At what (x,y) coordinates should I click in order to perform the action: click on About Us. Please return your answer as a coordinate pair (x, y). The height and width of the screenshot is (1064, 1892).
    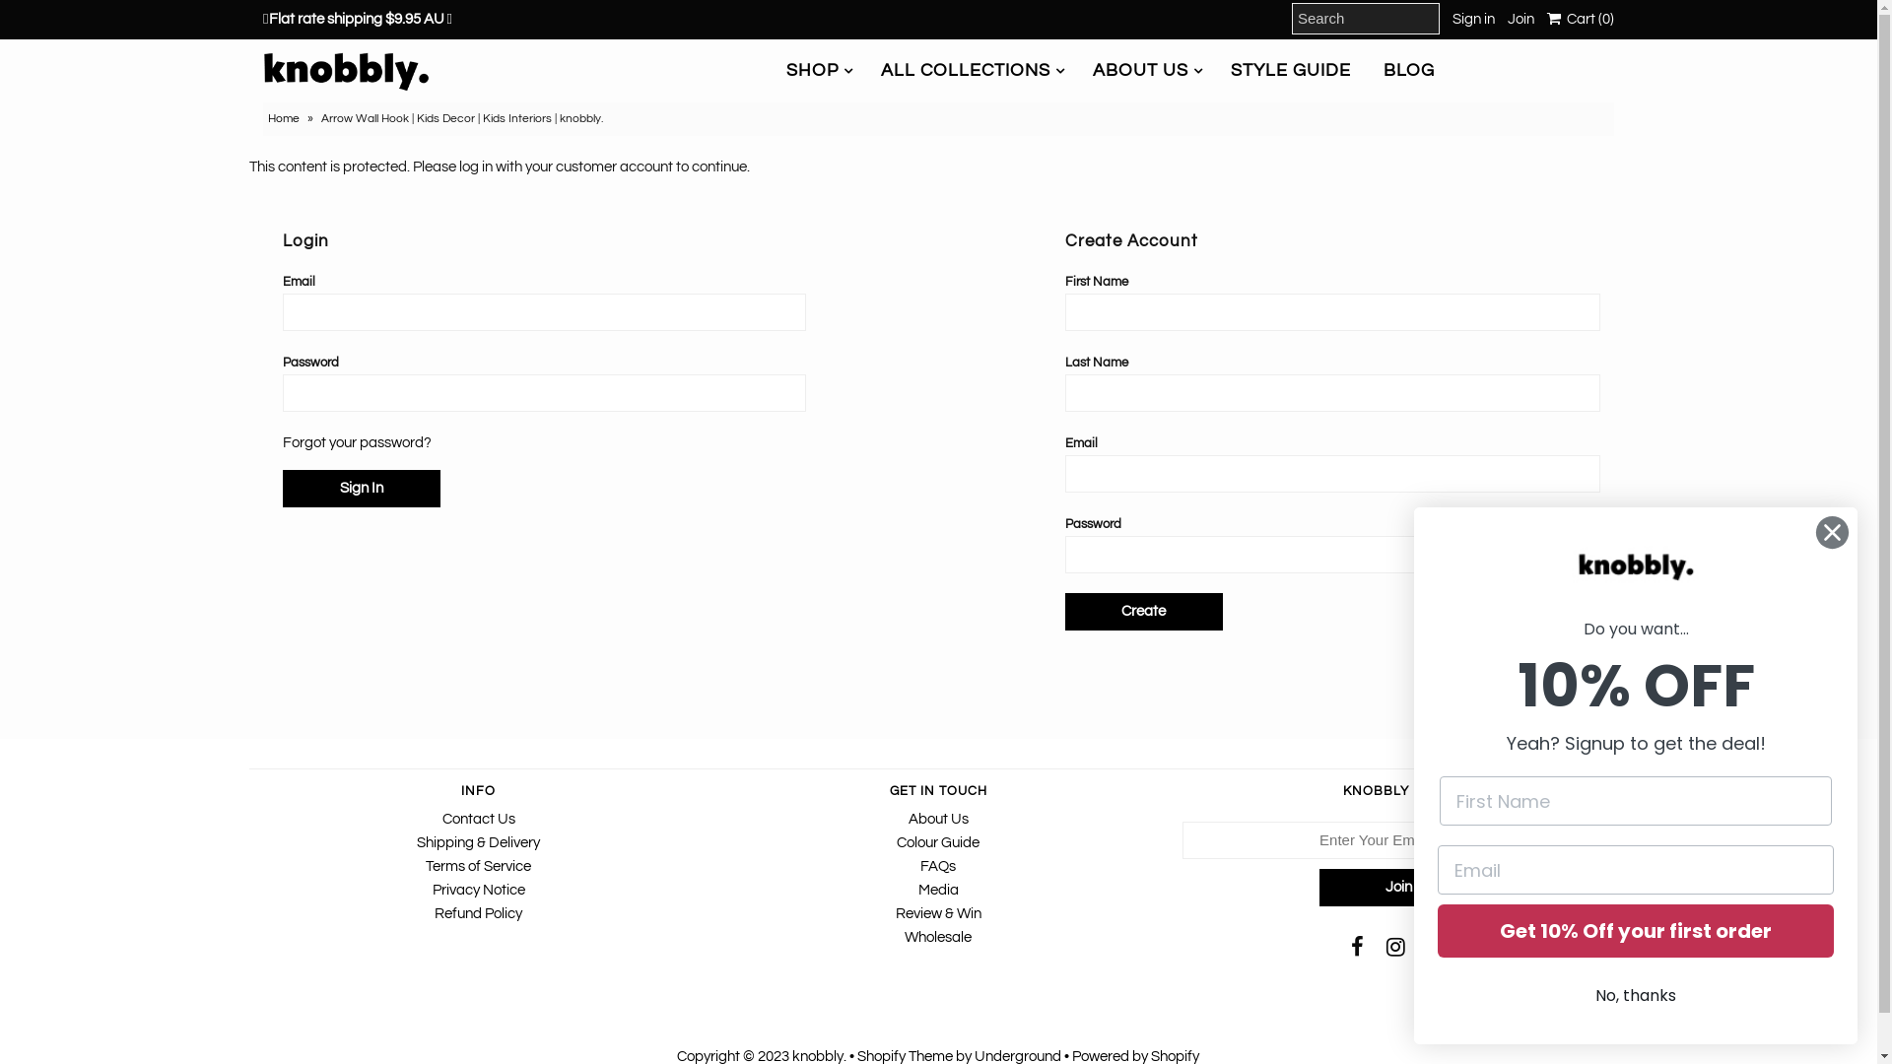
    Looking at the image, I should click on (938, 820).